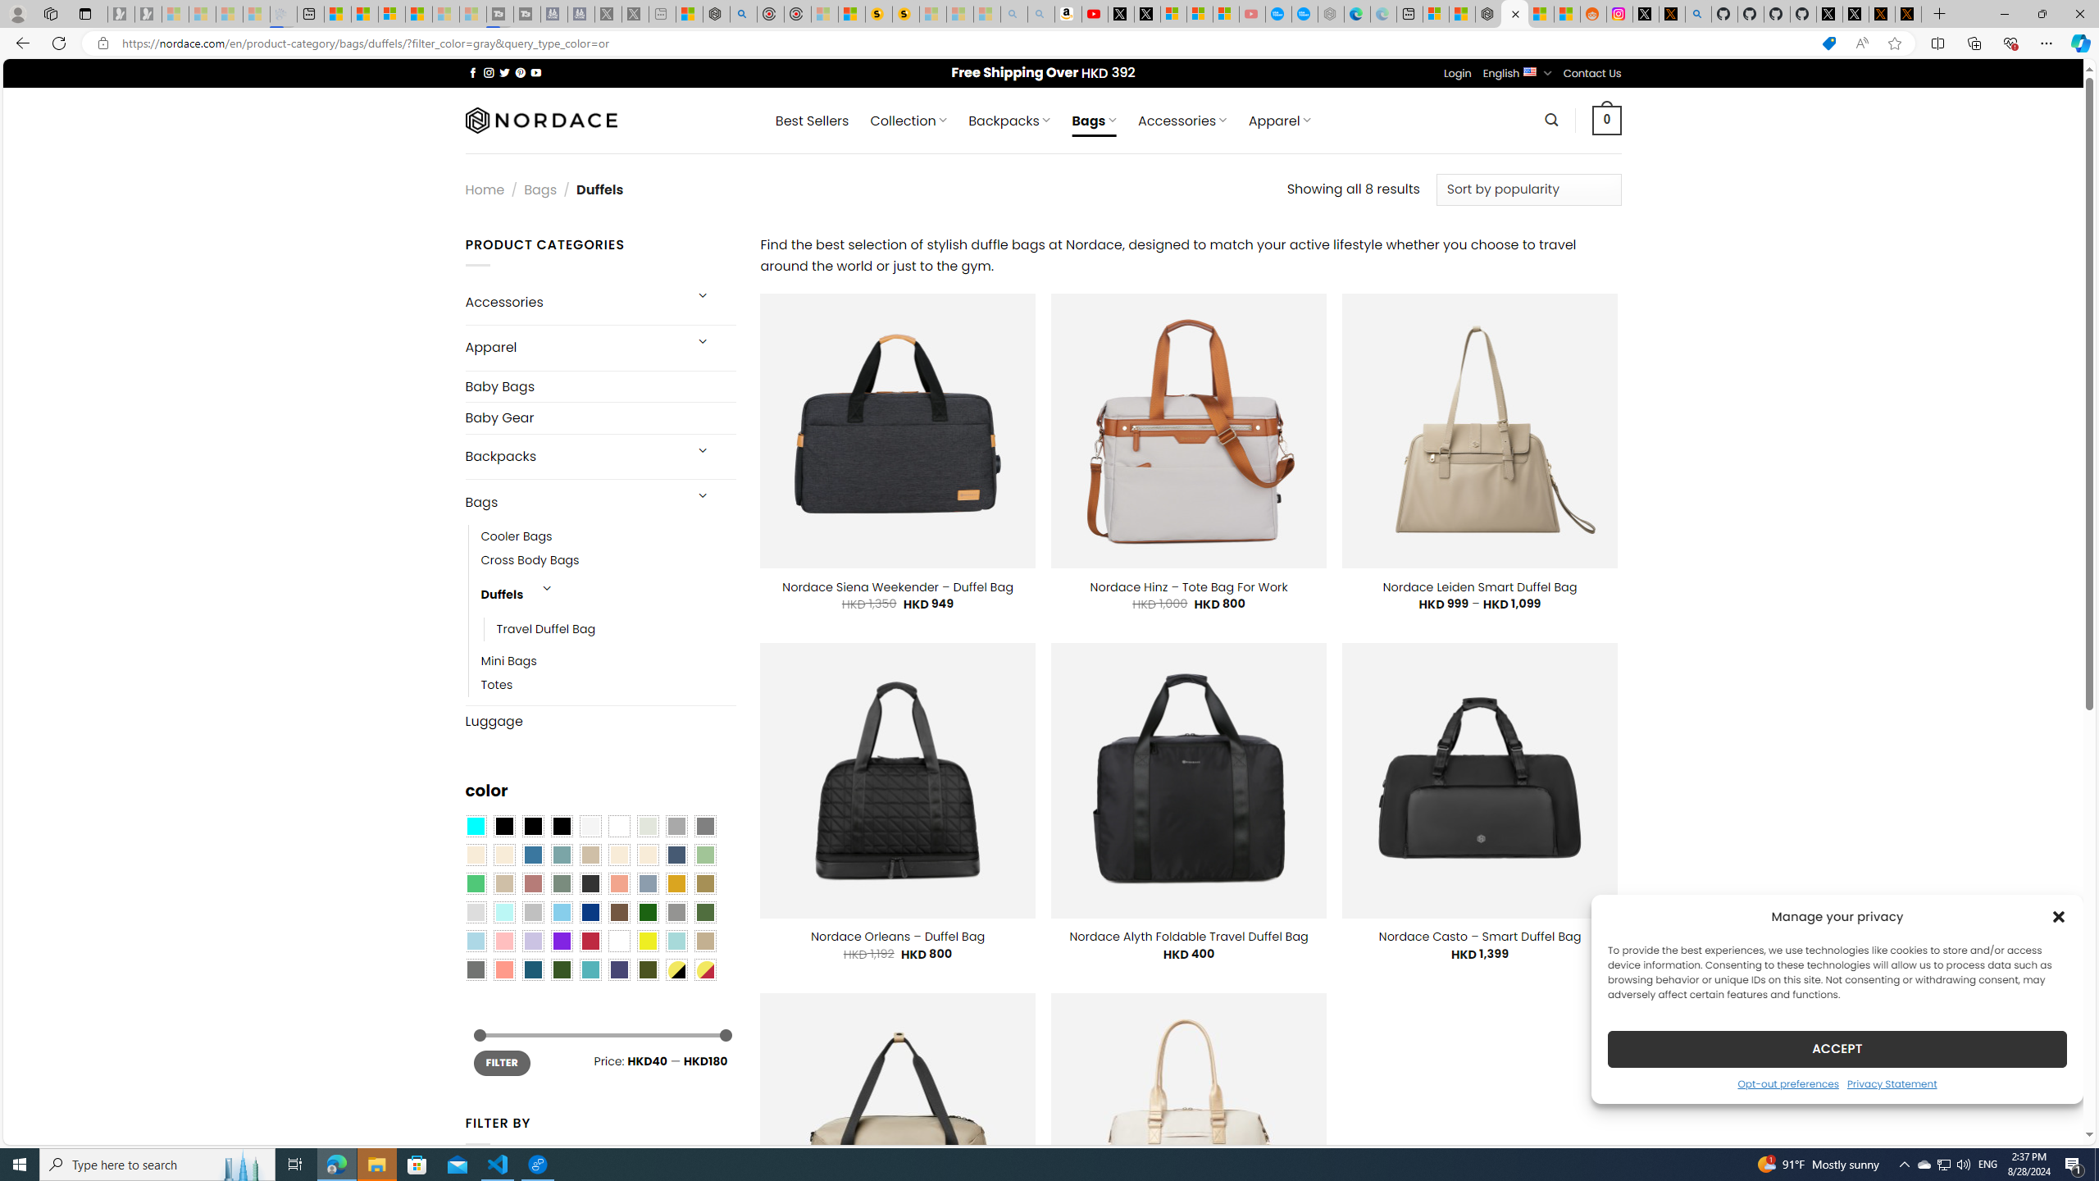 This screenshot has height=1181, width=2099. What do you see at coordinates (530, 561) in the screenshot?
I see `Cross Body Bags` at bounding box center [530, 561].